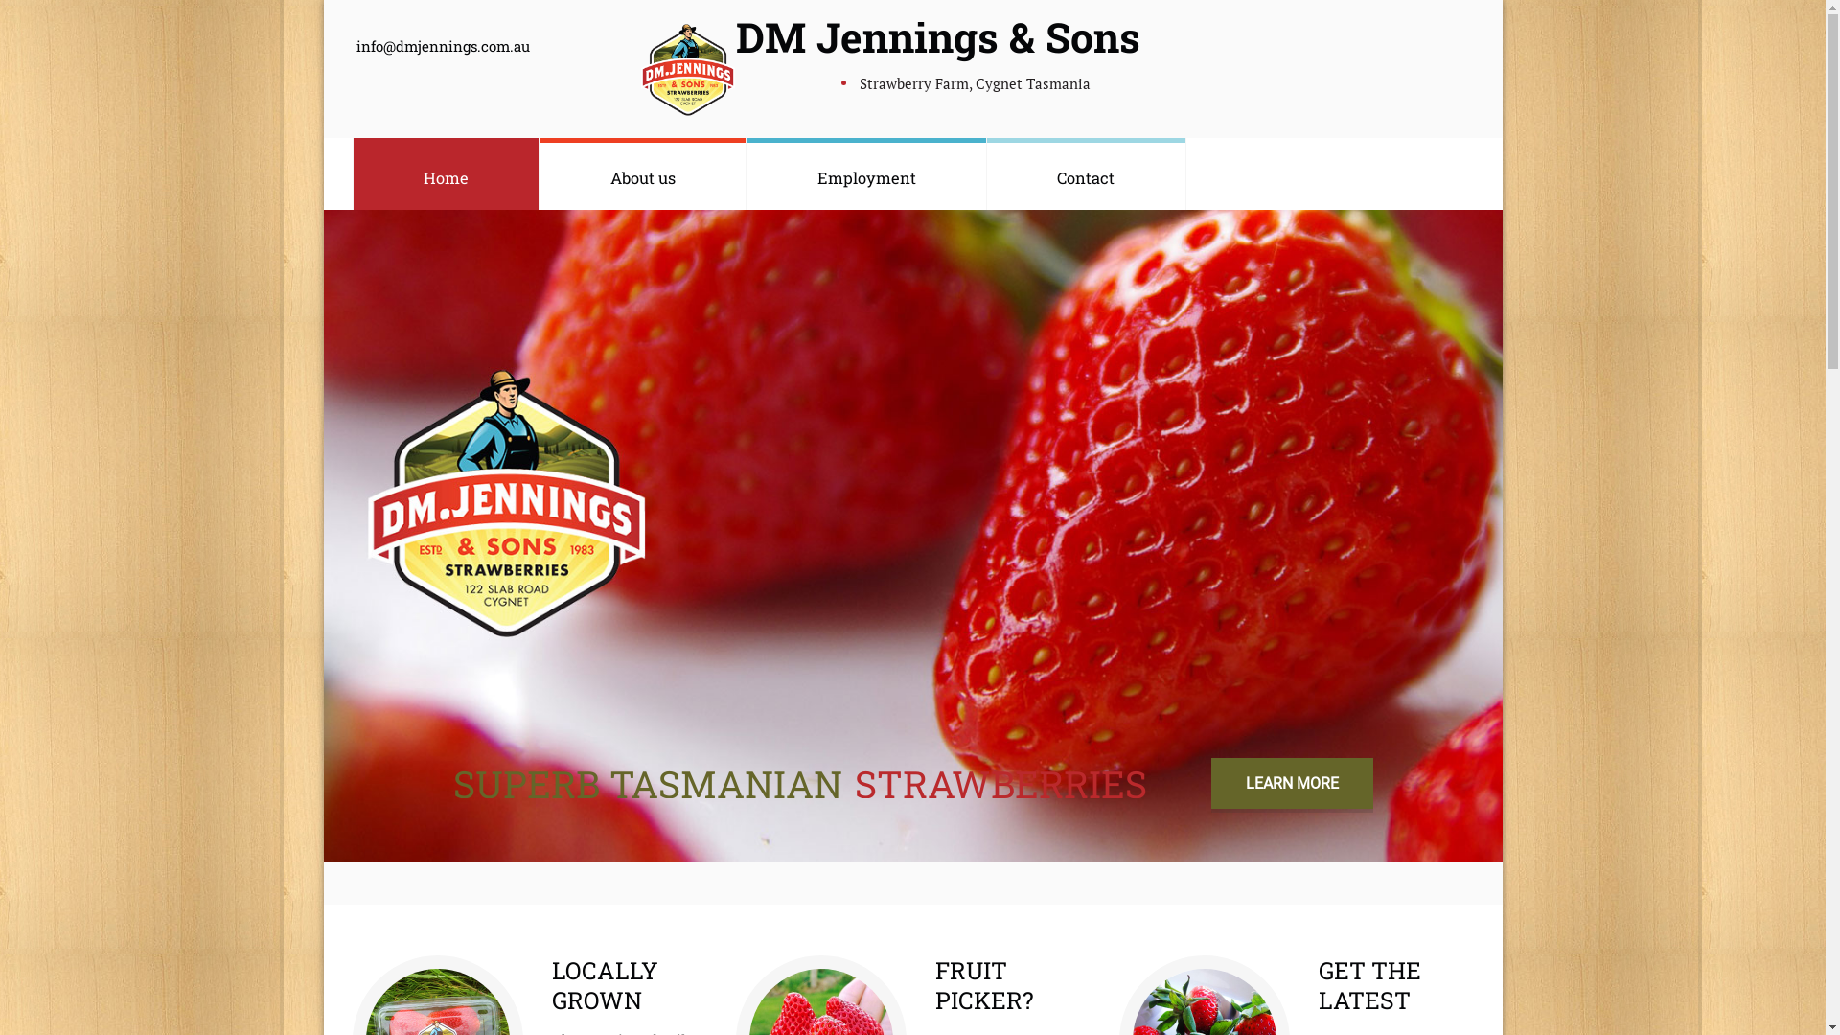 Image resolution: width=1840 pixels, height=1035 pixels. I want to click on About us, so click(642, 174).